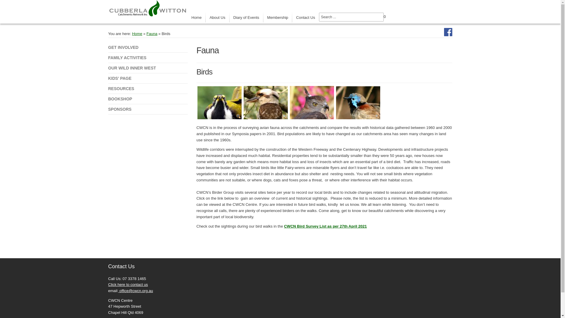 This screenshot has width=565, height=318. I want to click on BOOKSHOP, so click(148, 99).